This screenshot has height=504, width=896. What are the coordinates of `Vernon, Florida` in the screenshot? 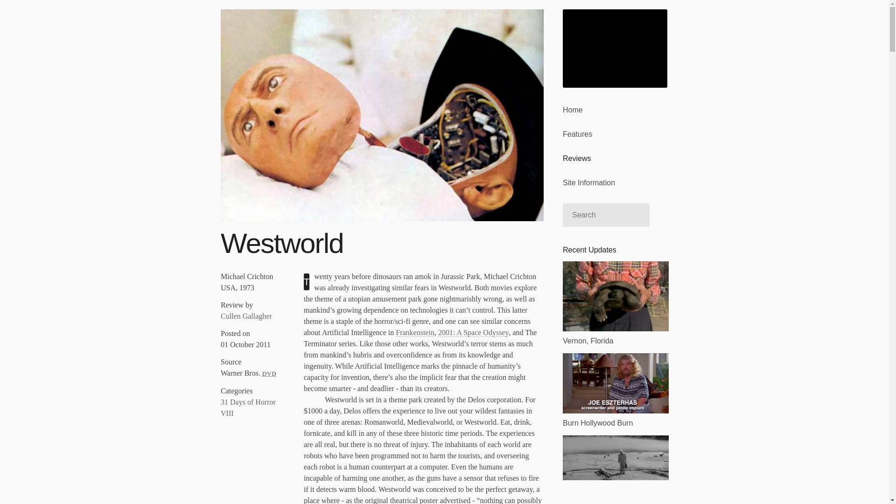 It's located at (615, 303).